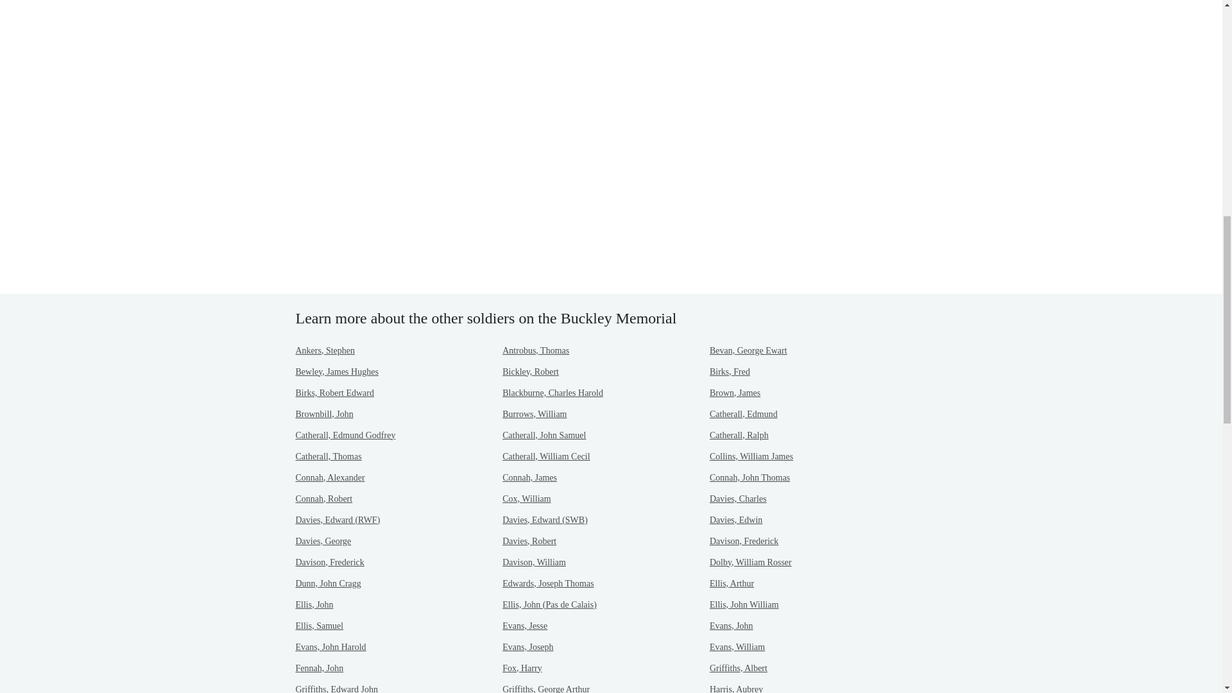 The image size is (1232, 693). Describe the element at coordinates (535, 415) in the screenshot. I see `Burrows, William` at that location.